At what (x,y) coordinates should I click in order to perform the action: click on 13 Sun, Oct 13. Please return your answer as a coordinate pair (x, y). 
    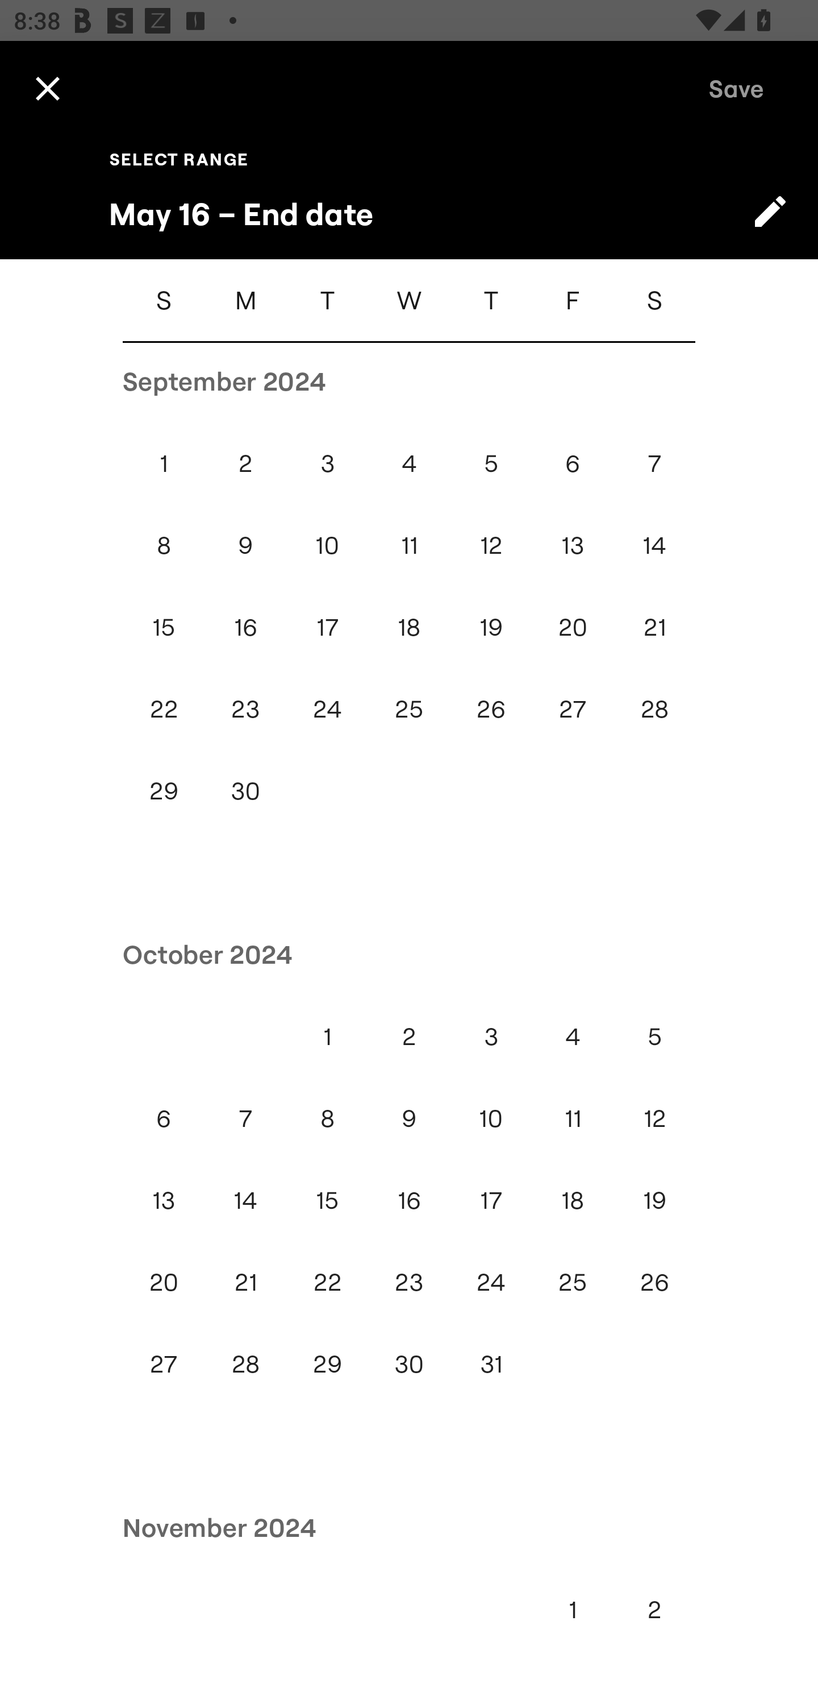
    Looking at the image, I should click on (164, 1201).